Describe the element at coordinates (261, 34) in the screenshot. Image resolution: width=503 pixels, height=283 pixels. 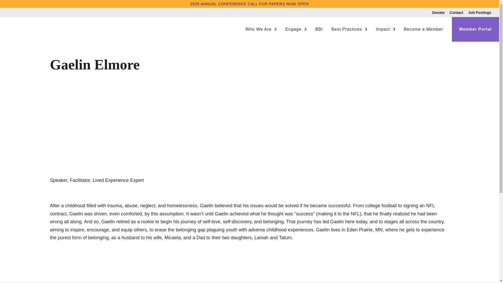
I see `Who We Are` at that location.